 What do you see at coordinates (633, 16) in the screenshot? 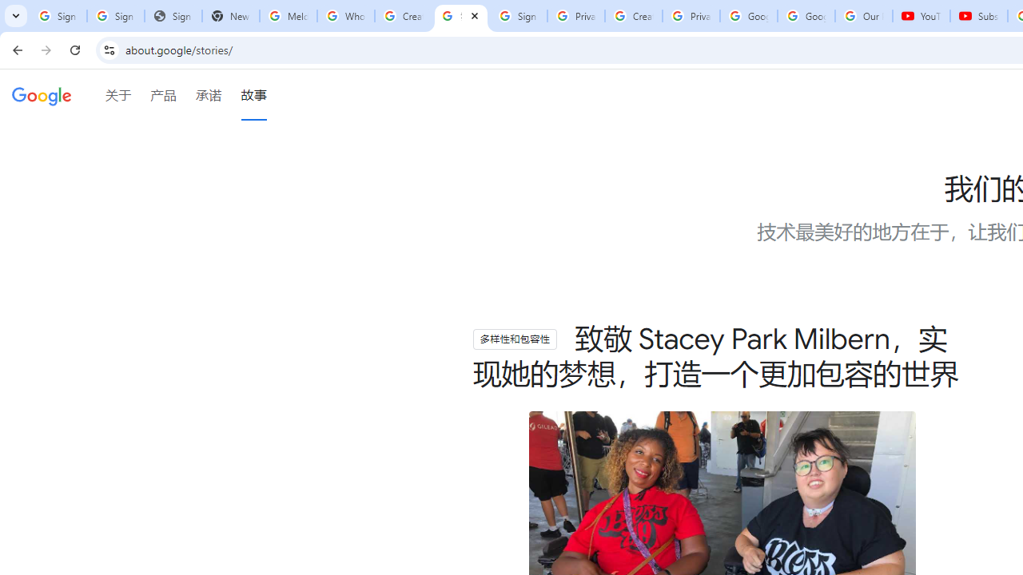
I see `Create your Google Account` at bounding box center [633, 16].